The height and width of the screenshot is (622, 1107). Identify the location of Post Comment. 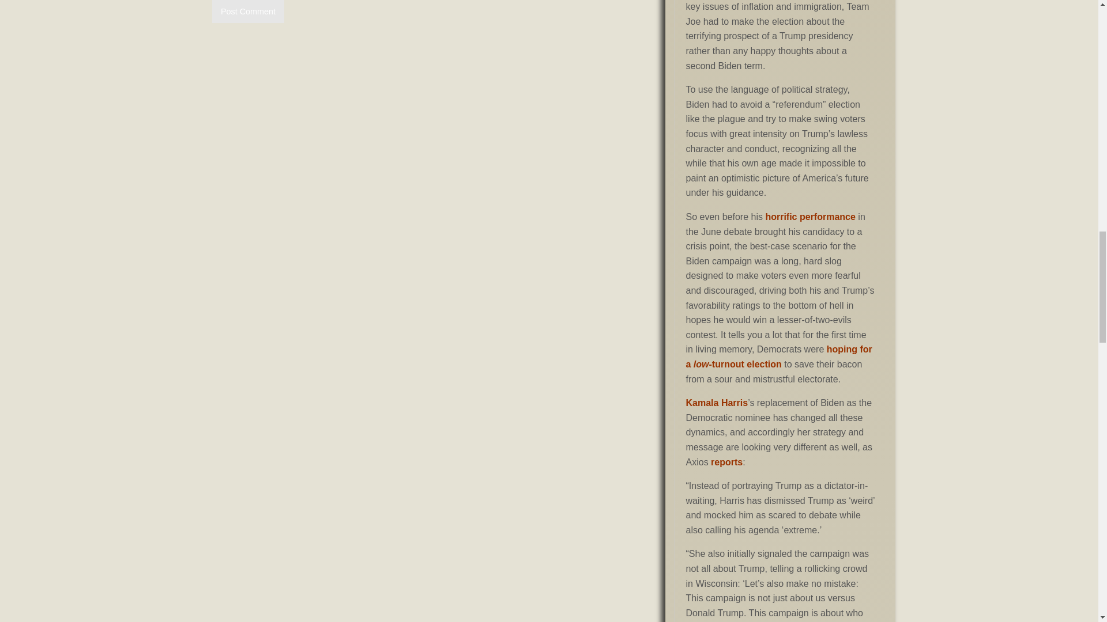
(248, 12).